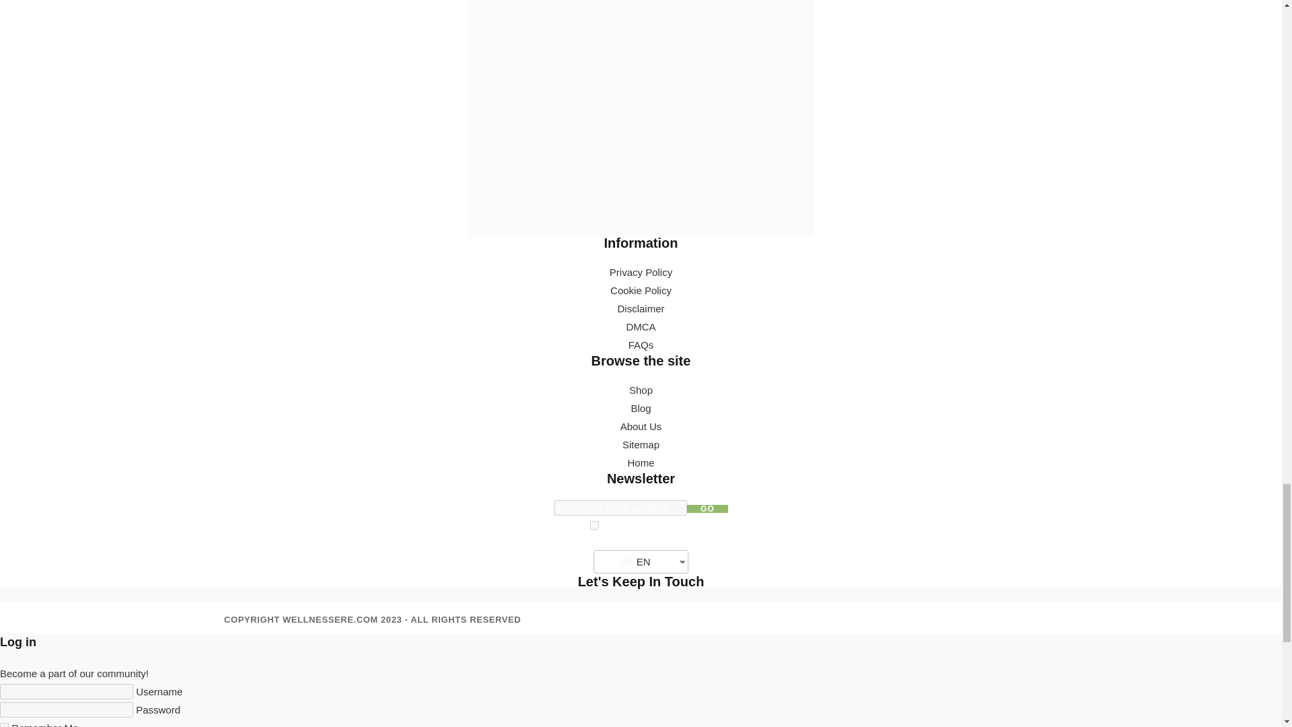 The image size is (1292, 727). Describe the element at coordinates (640, 118) in the screenshot. I see `wellness and health` at that location.